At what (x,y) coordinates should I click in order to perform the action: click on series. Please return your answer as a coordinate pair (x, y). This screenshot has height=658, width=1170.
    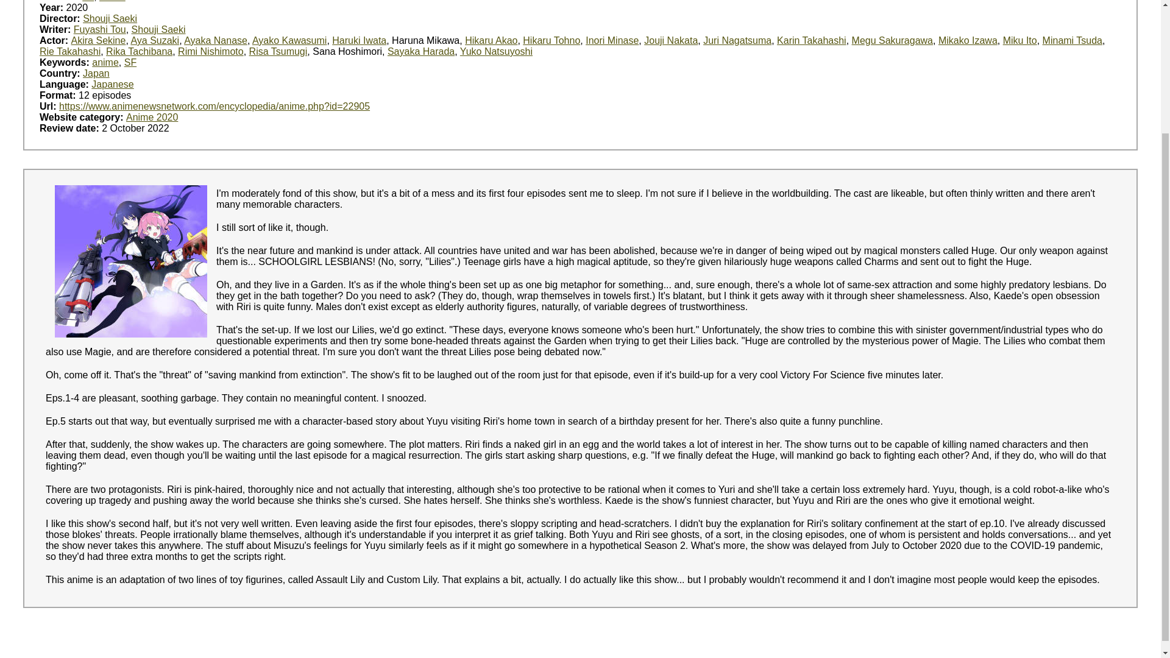
    Looking at the image, I should click on (112, 1).